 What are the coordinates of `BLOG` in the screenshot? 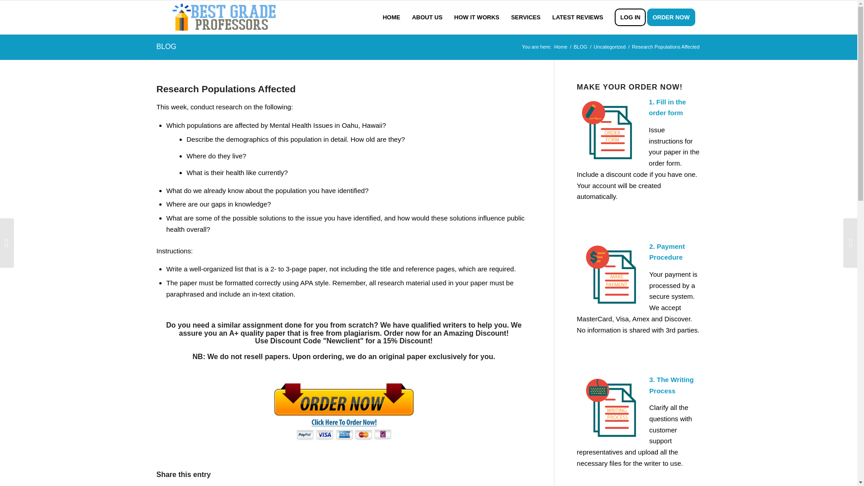 It's located at (580, 47).